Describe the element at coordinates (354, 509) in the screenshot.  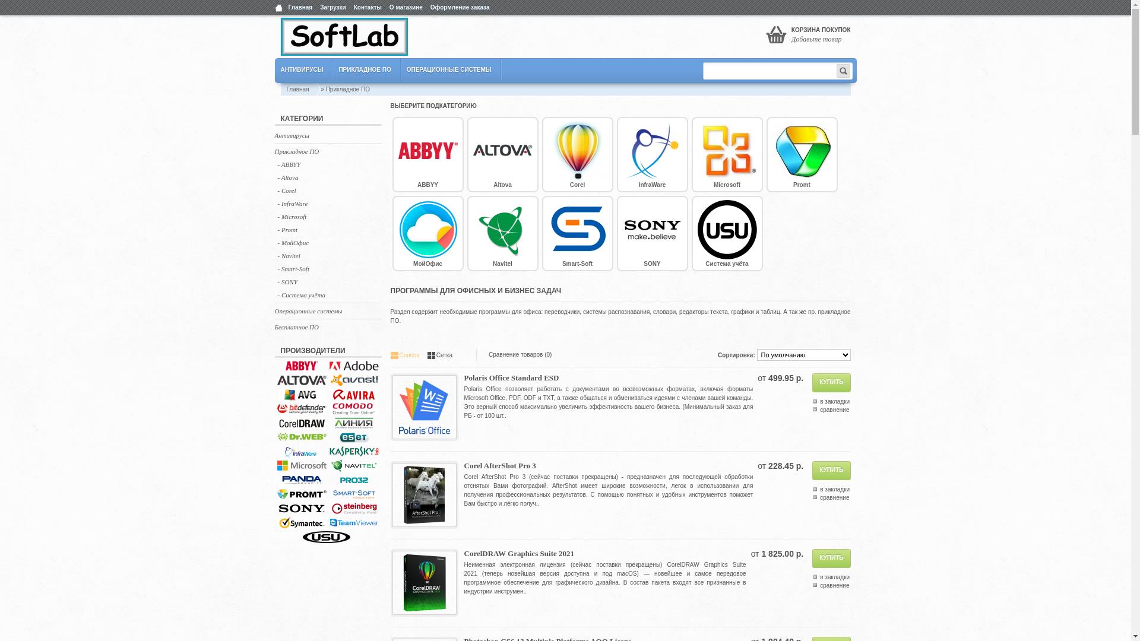
I see `SteinBerg` at that location.